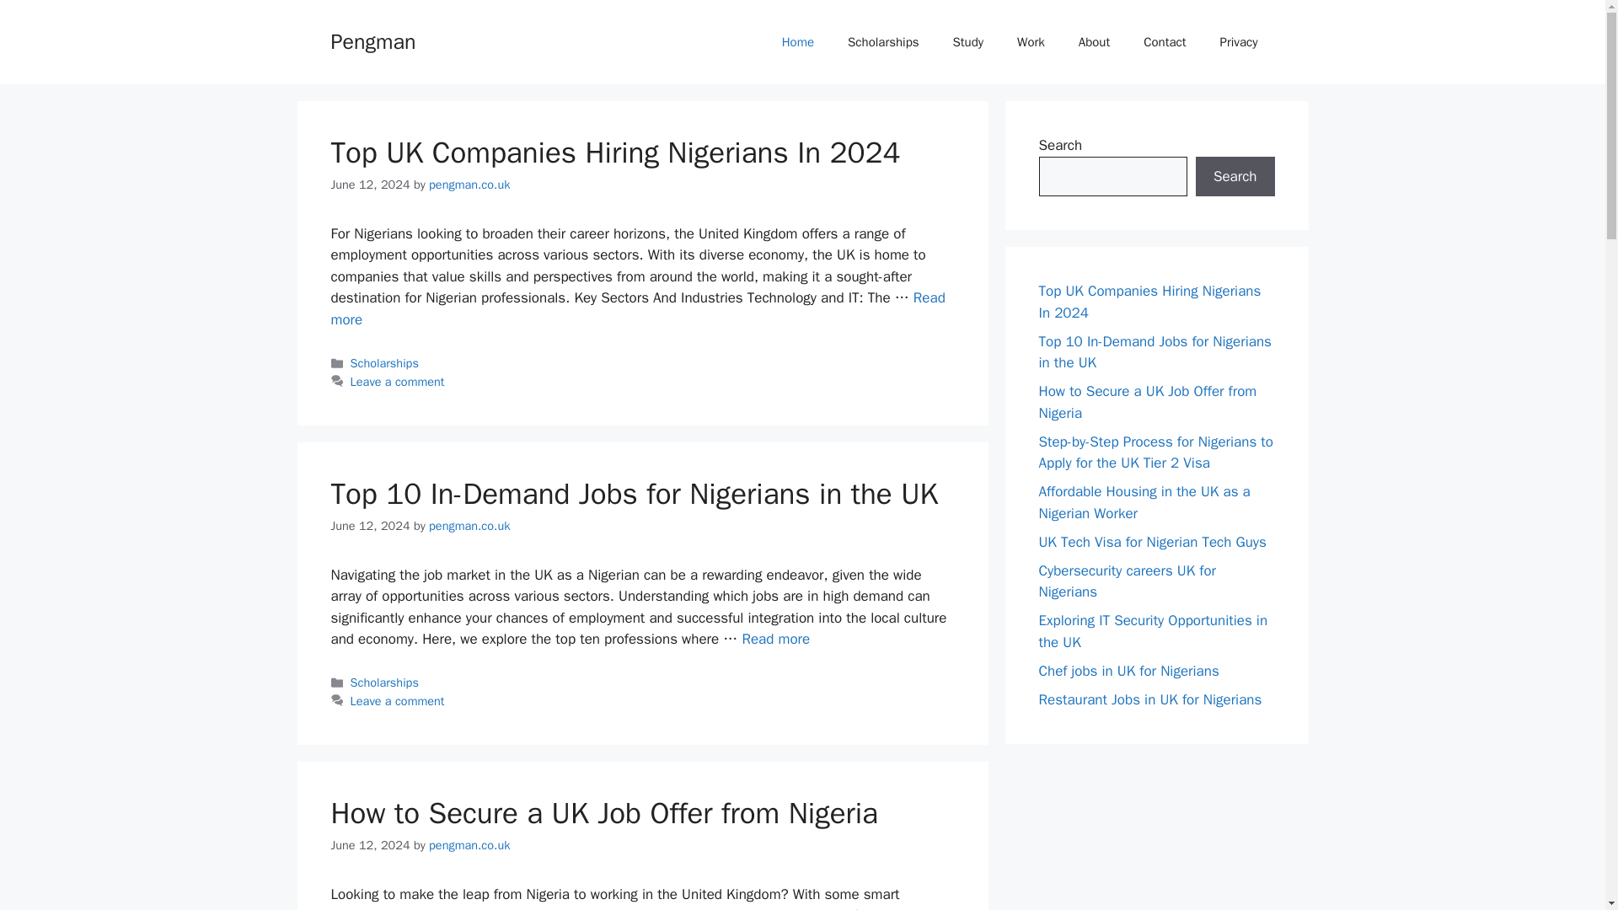 This screenshot has width=1618, height=910. I want to click on Leave a comment, so click(398, 381).